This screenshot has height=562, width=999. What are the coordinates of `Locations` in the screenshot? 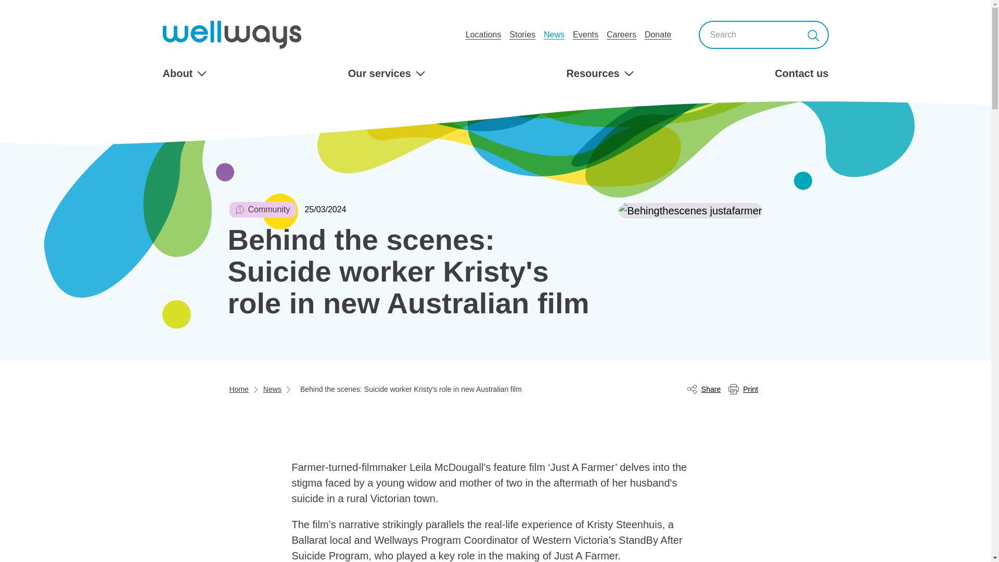 It's located at (483, 34).